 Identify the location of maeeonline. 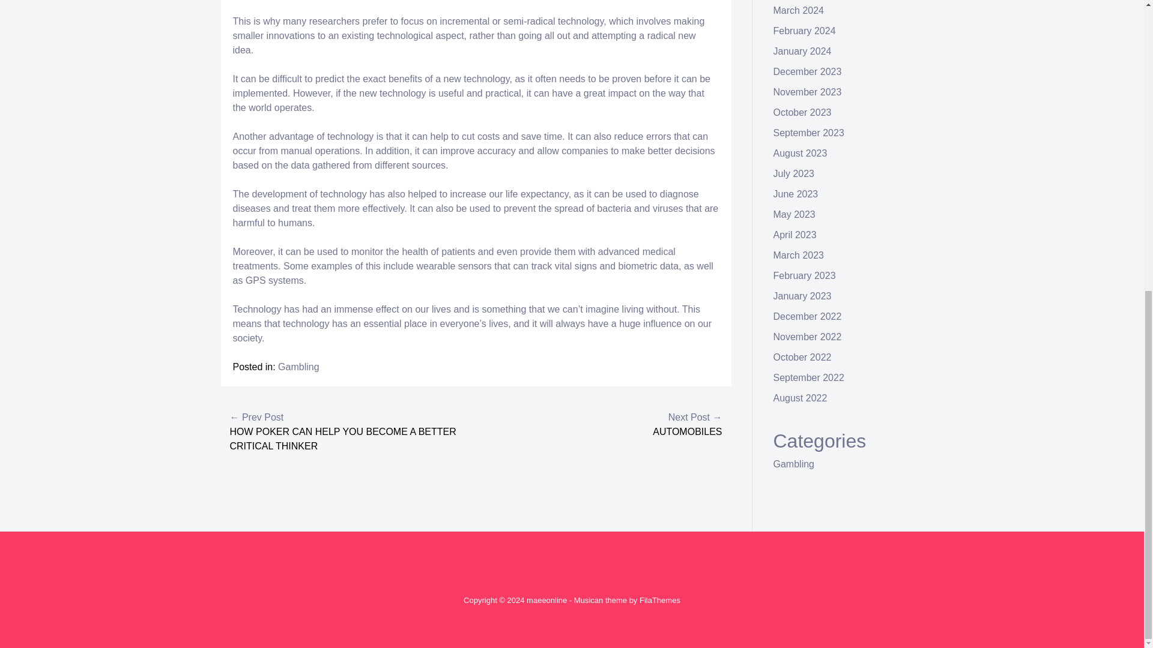
(546, 600).